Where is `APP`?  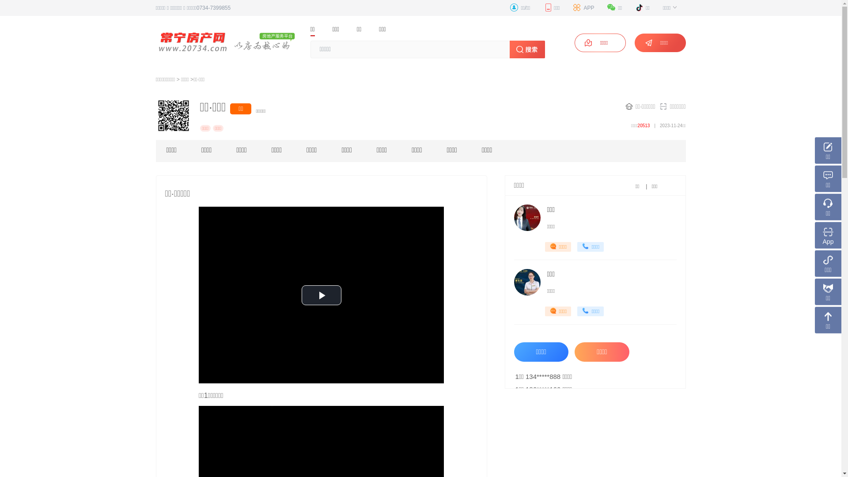 APP is located at coordinates (583, 8).